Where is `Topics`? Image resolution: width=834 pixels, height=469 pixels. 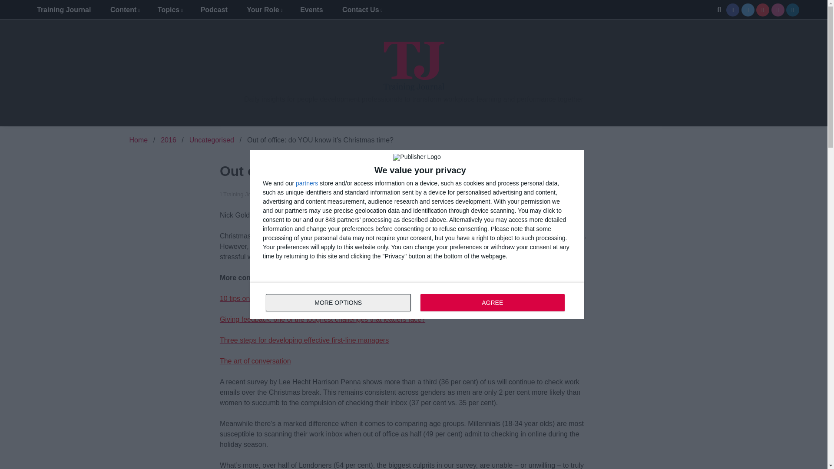 Topics is located at coordinates (169, 10).